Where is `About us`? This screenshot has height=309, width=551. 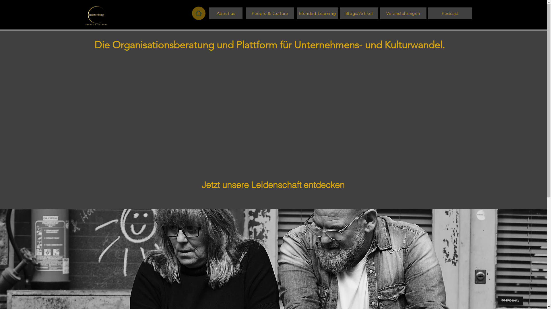
About us is located at coordinates (226, 13).